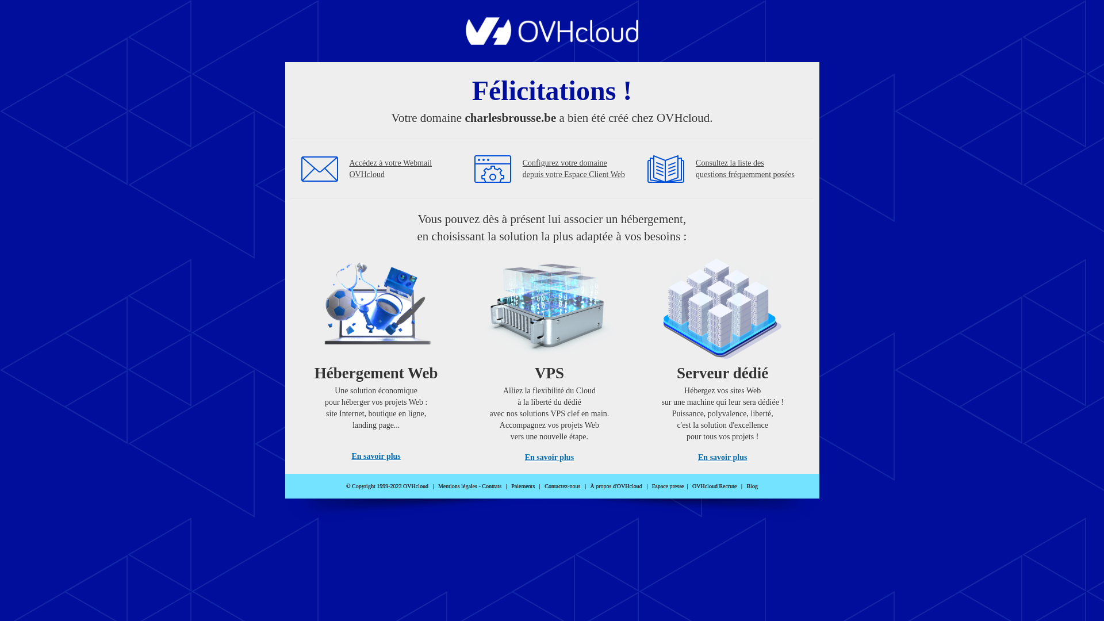  Describe the element at coordinates (714, 486) in the screenshot. I see `OVHcloud Recrute` at that location.